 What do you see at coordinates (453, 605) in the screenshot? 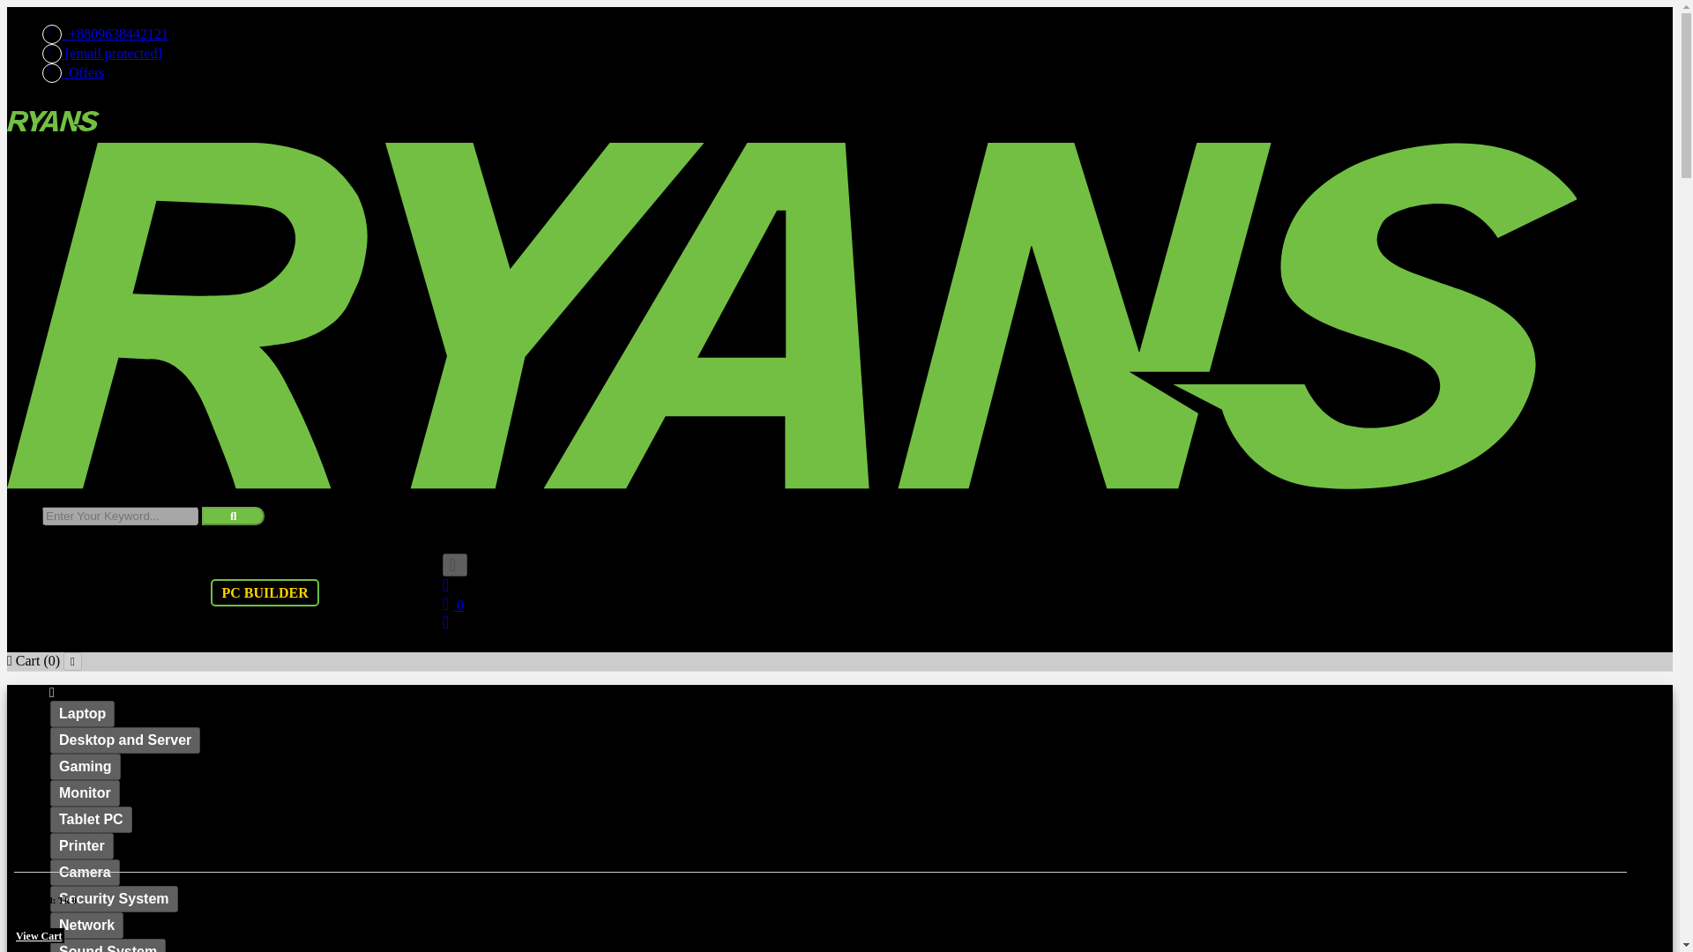
I see `0` at bounding box center [453, 605].